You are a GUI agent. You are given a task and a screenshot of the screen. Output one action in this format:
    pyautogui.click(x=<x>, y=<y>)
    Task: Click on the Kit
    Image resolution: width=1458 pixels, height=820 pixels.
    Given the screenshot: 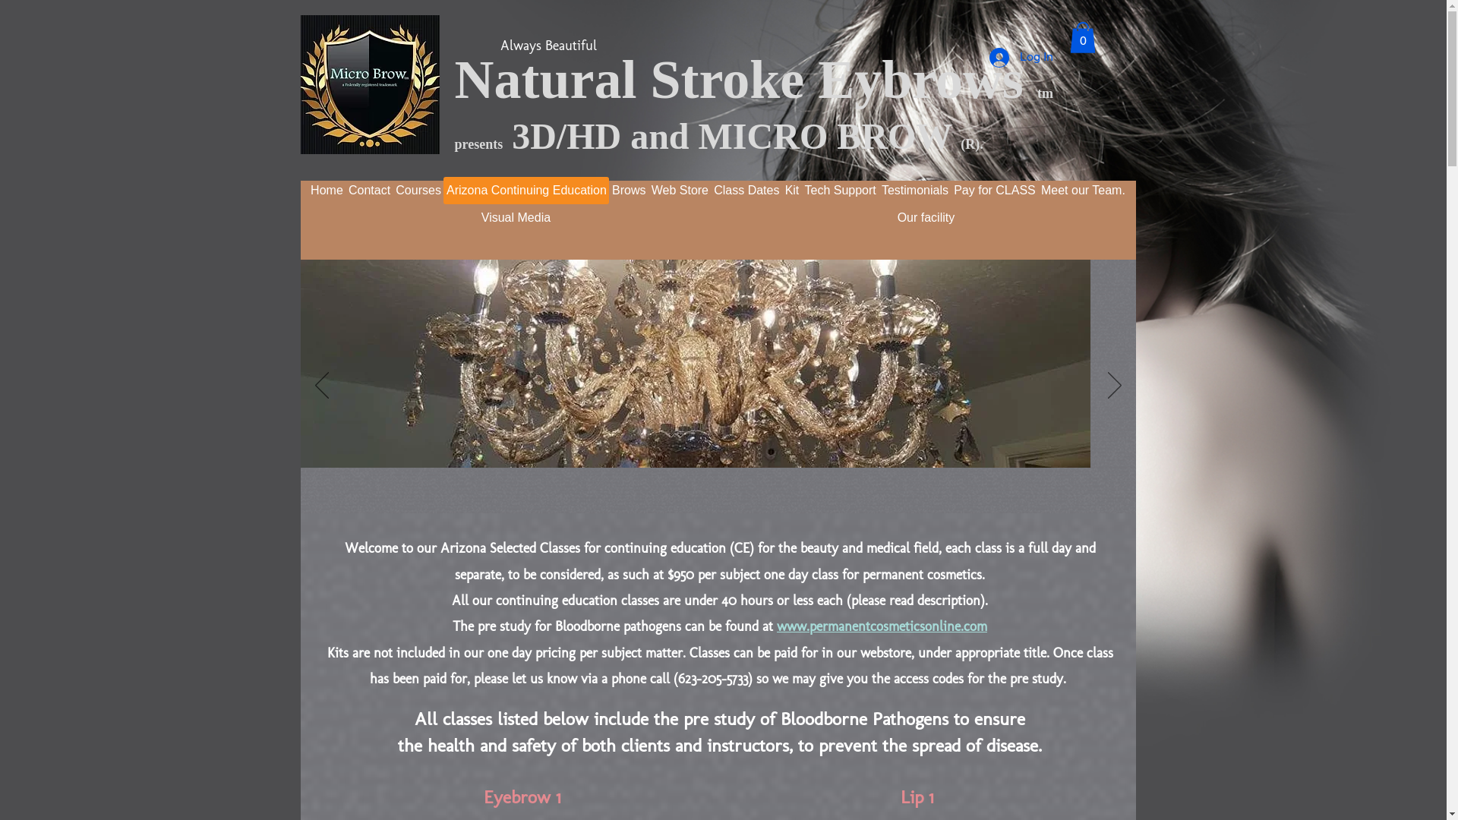 What is the action you would take?
    pyautogui.click(x=792, y=191)
    